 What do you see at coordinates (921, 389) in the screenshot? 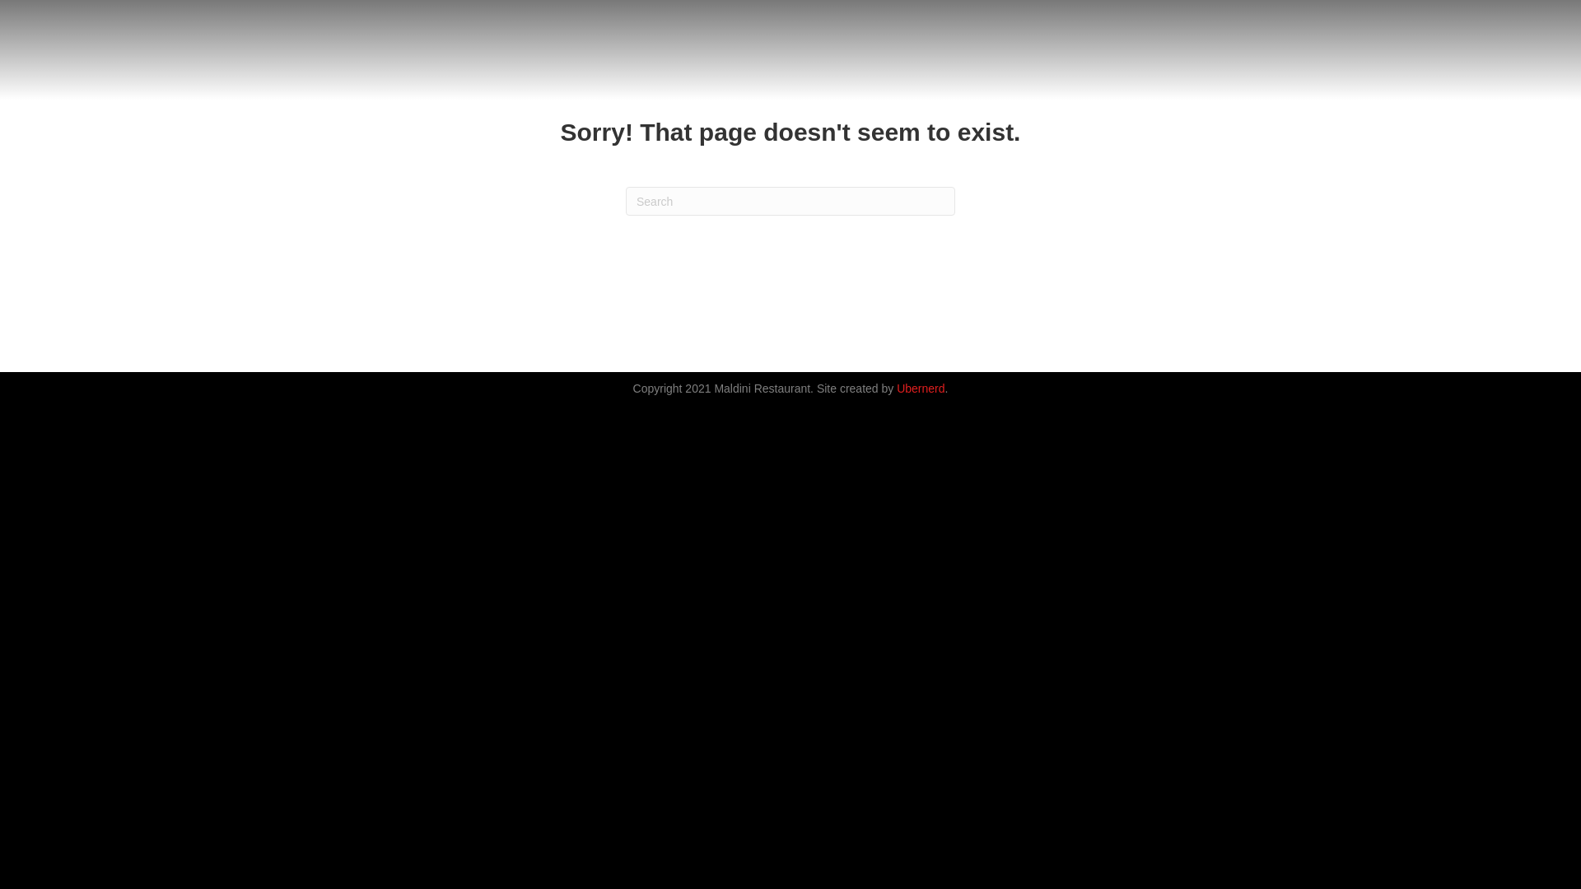
I see `Ubernerd` at bounding box center [921, 389].